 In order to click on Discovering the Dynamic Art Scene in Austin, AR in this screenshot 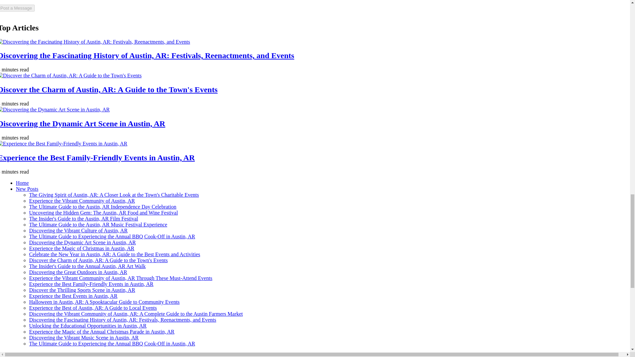, I will do `click(83, 123)`.